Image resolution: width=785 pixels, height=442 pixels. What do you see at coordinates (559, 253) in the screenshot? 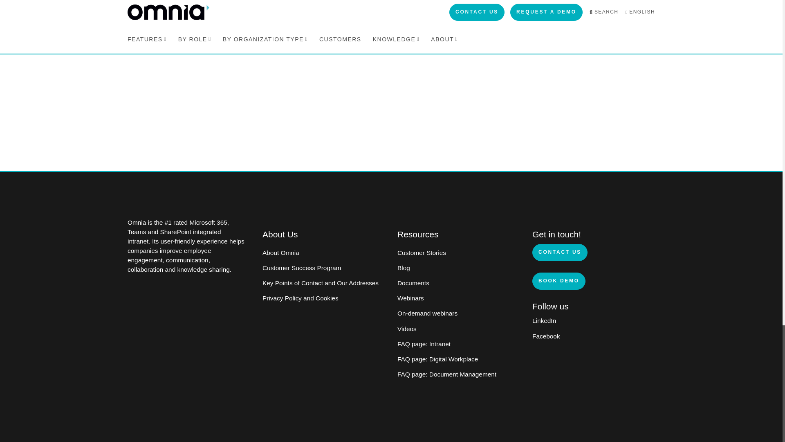
I see `Contact us` at bounding box center [559, 253].